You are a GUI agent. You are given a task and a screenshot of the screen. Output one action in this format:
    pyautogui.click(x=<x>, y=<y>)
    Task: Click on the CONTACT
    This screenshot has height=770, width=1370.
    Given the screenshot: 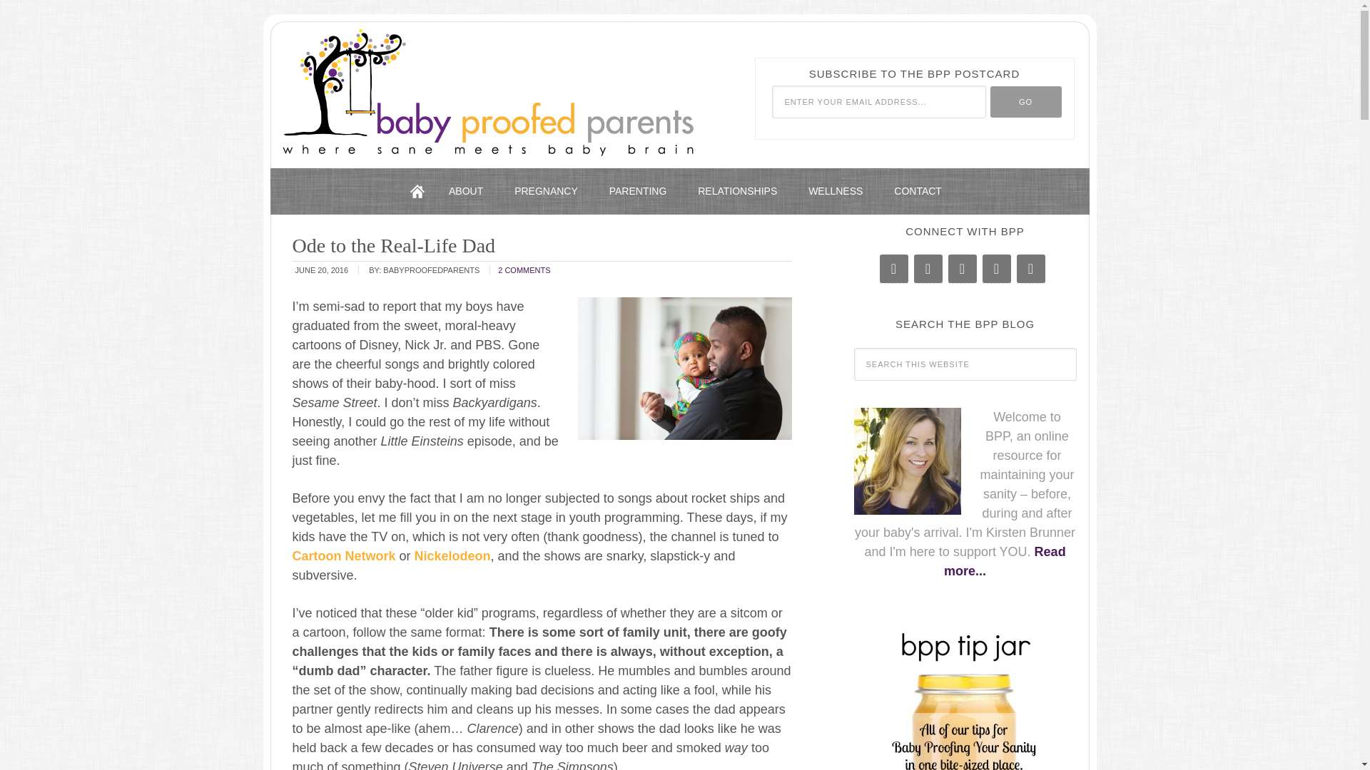 What is the action you would take?
    pyautogui.click(x=918, y=191)
    